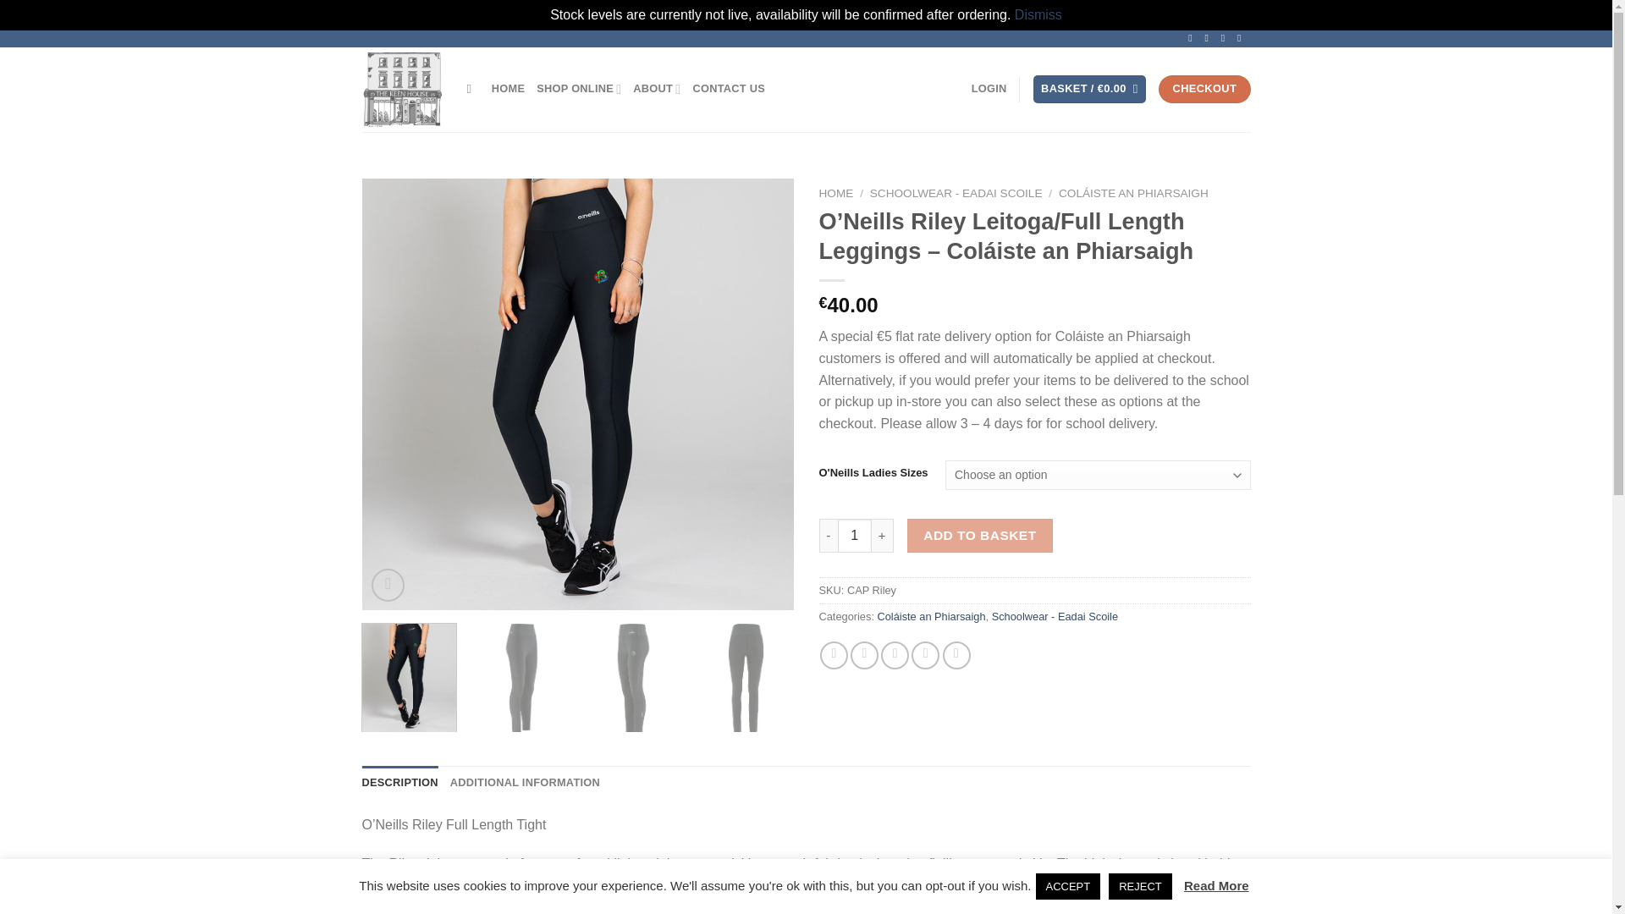 This screenshot has height=914, width=1625. Describe the element at coordinates (657, 89) in the screenshot. I see `ABOUT` at that location.